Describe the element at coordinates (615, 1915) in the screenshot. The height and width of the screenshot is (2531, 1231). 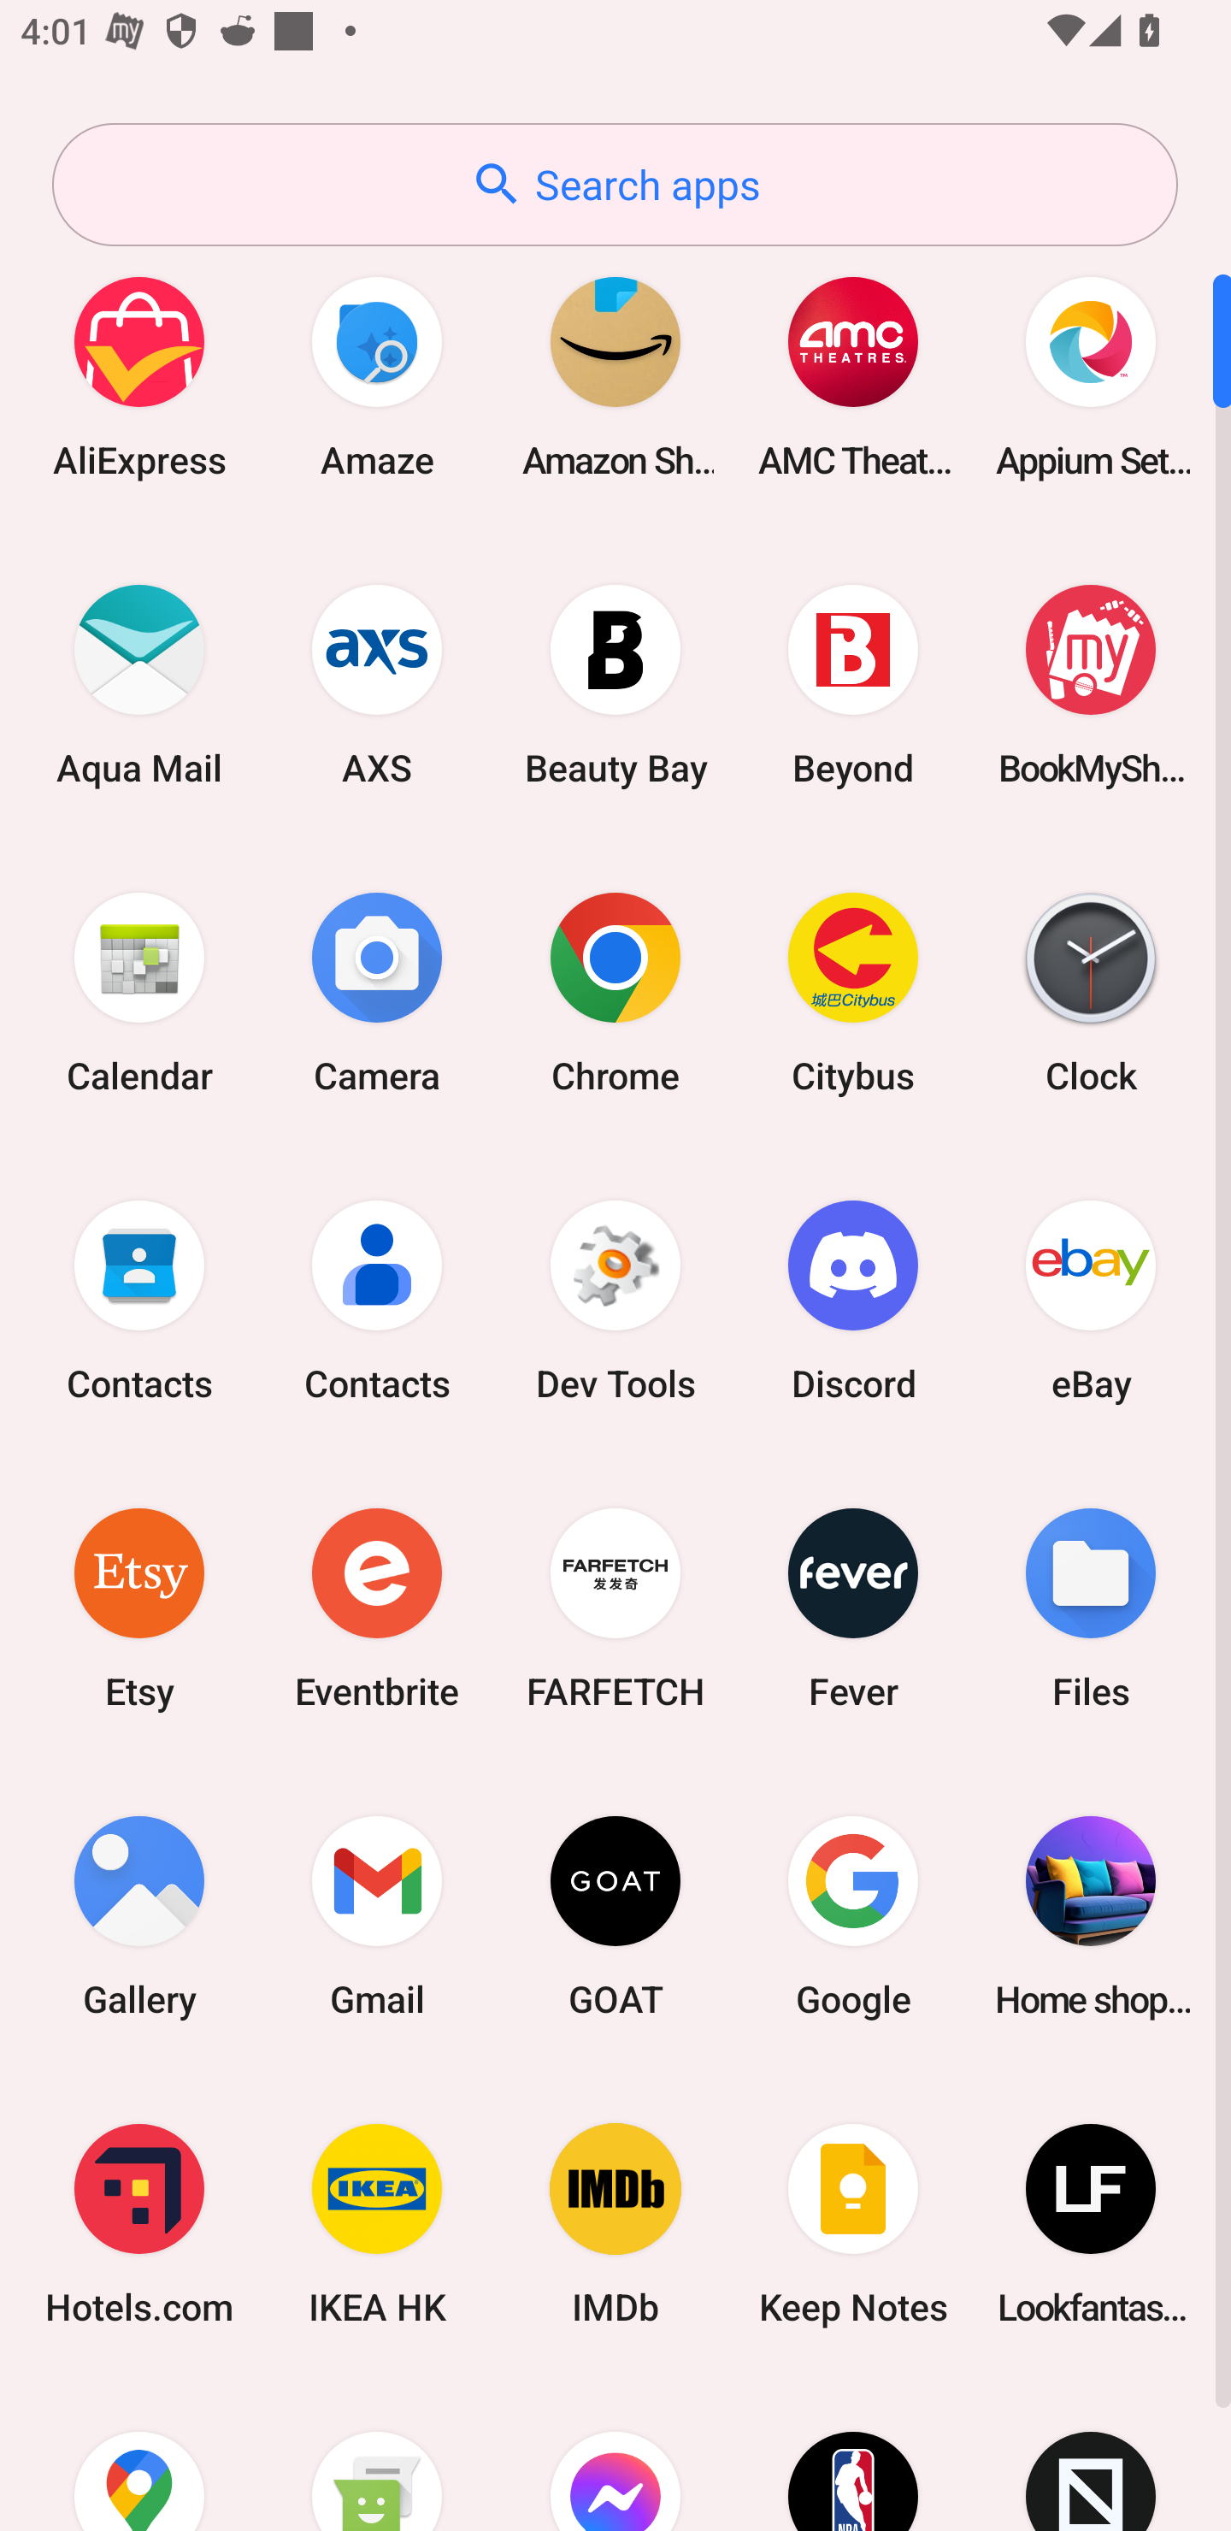
I see `GOAT` at that location.